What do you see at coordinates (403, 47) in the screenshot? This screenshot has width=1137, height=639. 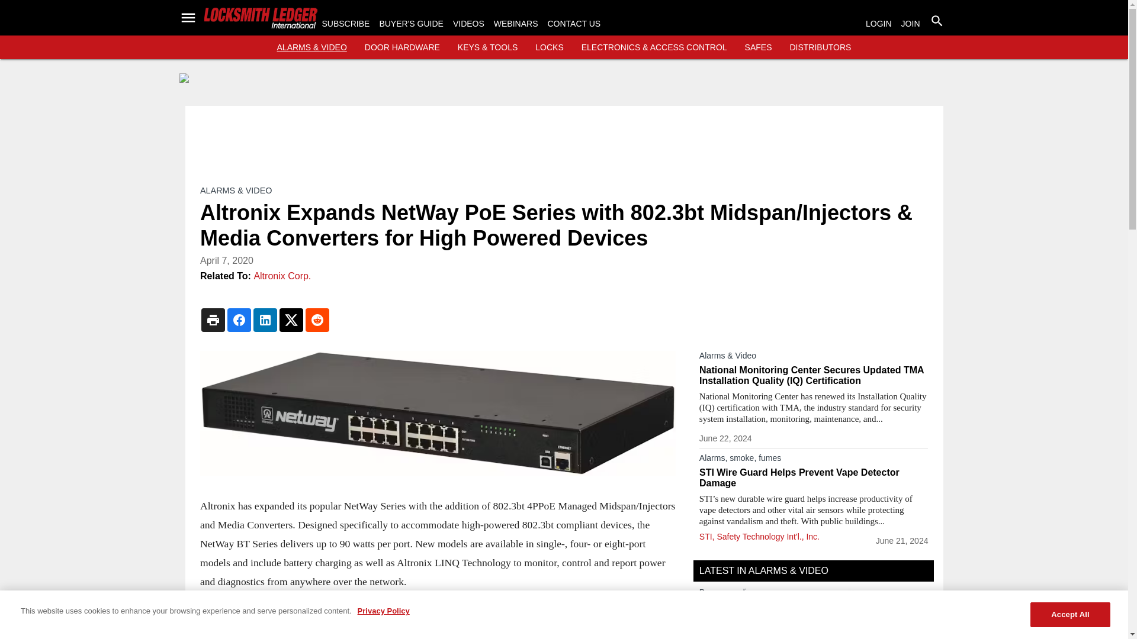 I see `DOOR HARDWARE` at bounding box center [403, 47].